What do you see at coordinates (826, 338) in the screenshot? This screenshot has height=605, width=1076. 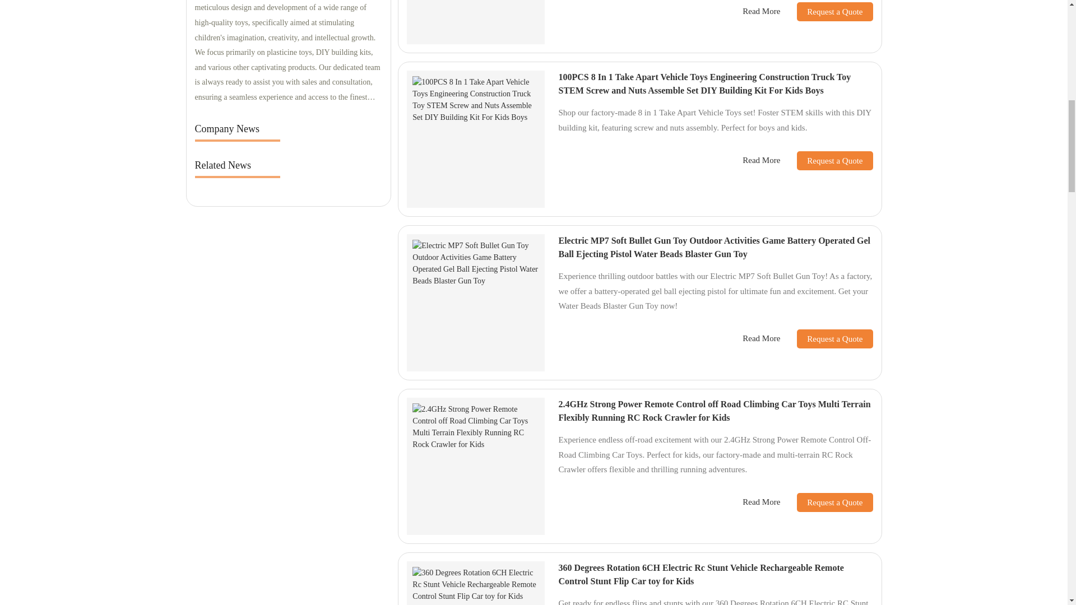 I see `Request a Quote` at bounding box center [826, 338].